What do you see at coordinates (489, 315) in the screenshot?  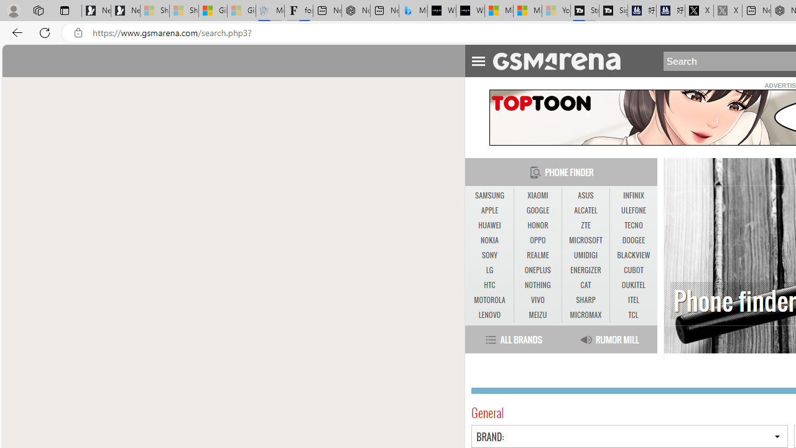 I see `LENOVO` at bounding box center [489, 315].